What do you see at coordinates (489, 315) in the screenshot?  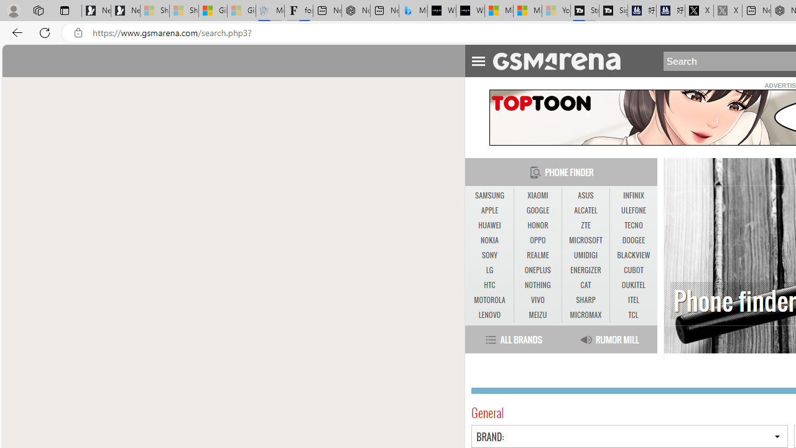 I see `LENOVO` at bounding box center [489, 315].